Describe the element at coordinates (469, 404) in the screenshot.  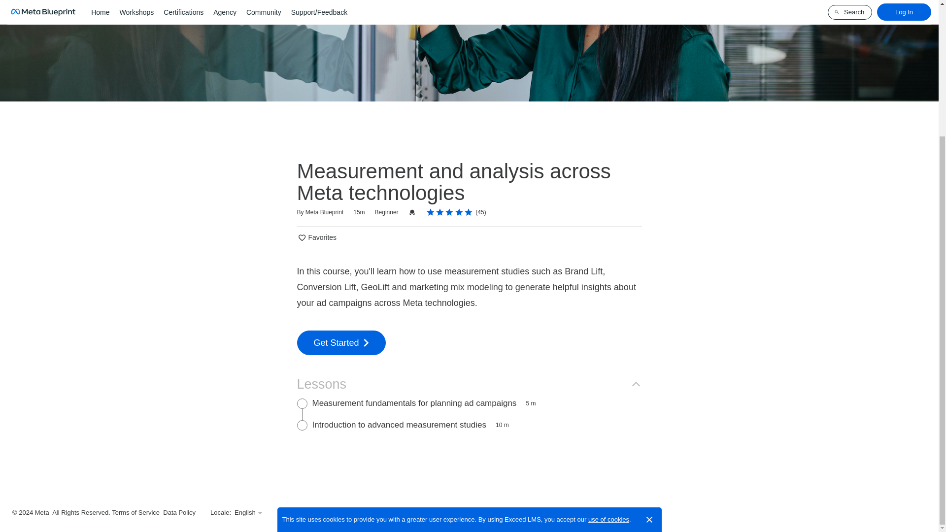
I see `Measurement fundamentals for planning ad campaigns 5 m` at that location.